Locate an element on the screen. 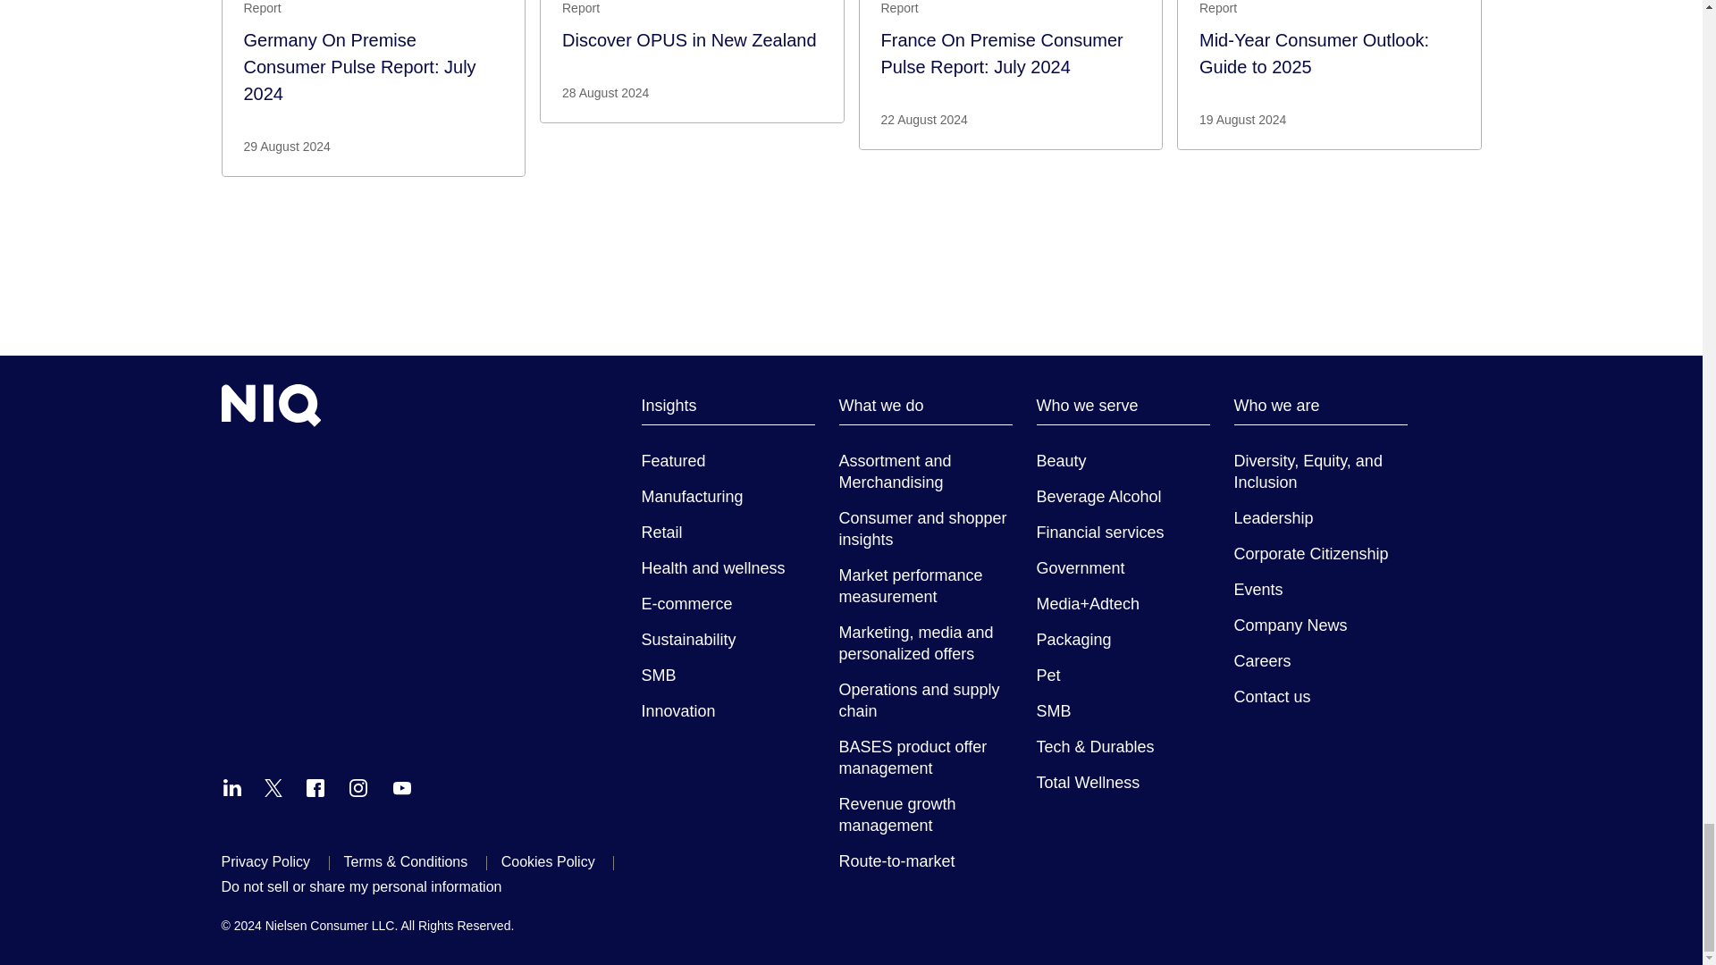 This screenshot has height=965, width=1716. YouTube is located at coordinates (402, 788).